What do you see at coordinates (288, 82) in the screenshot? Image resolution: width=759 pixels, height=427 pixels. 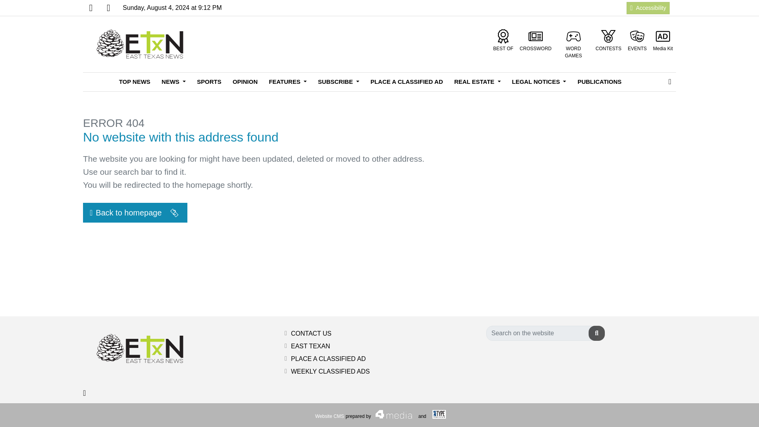 I see `FEATURES` at bounding box center [288, 82].